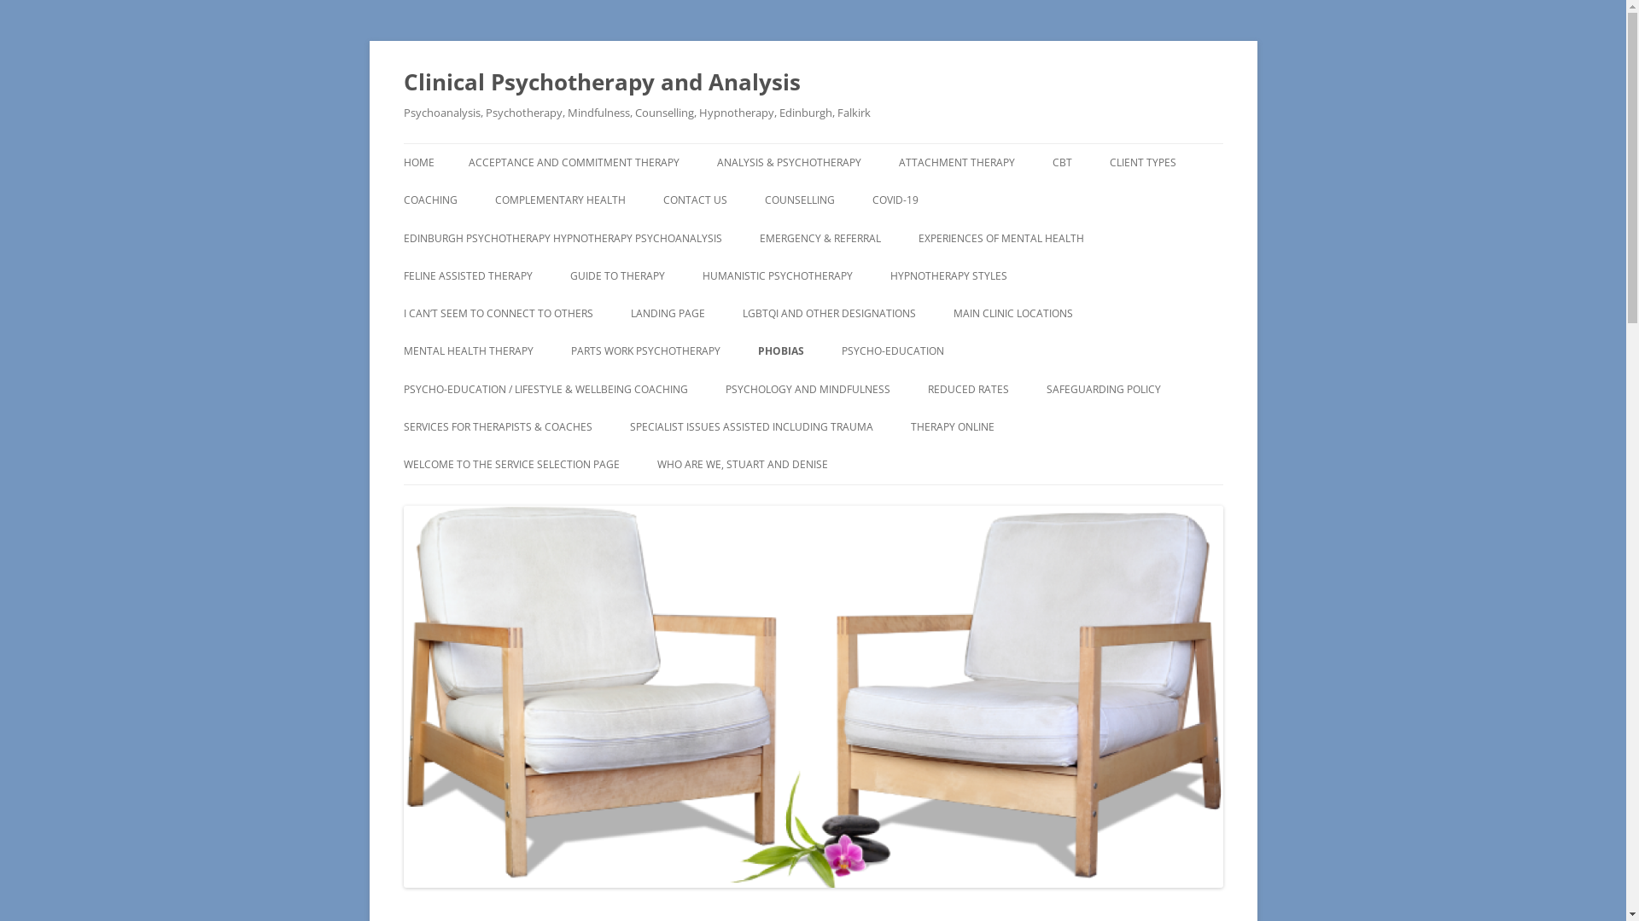 The width and height of the screenshot is (1639, 921). Describe the element at coordinates (843, 399) in the screenshot. I see `ACROPHOBIA PHOBIA OF HEIGHTS` at that location.